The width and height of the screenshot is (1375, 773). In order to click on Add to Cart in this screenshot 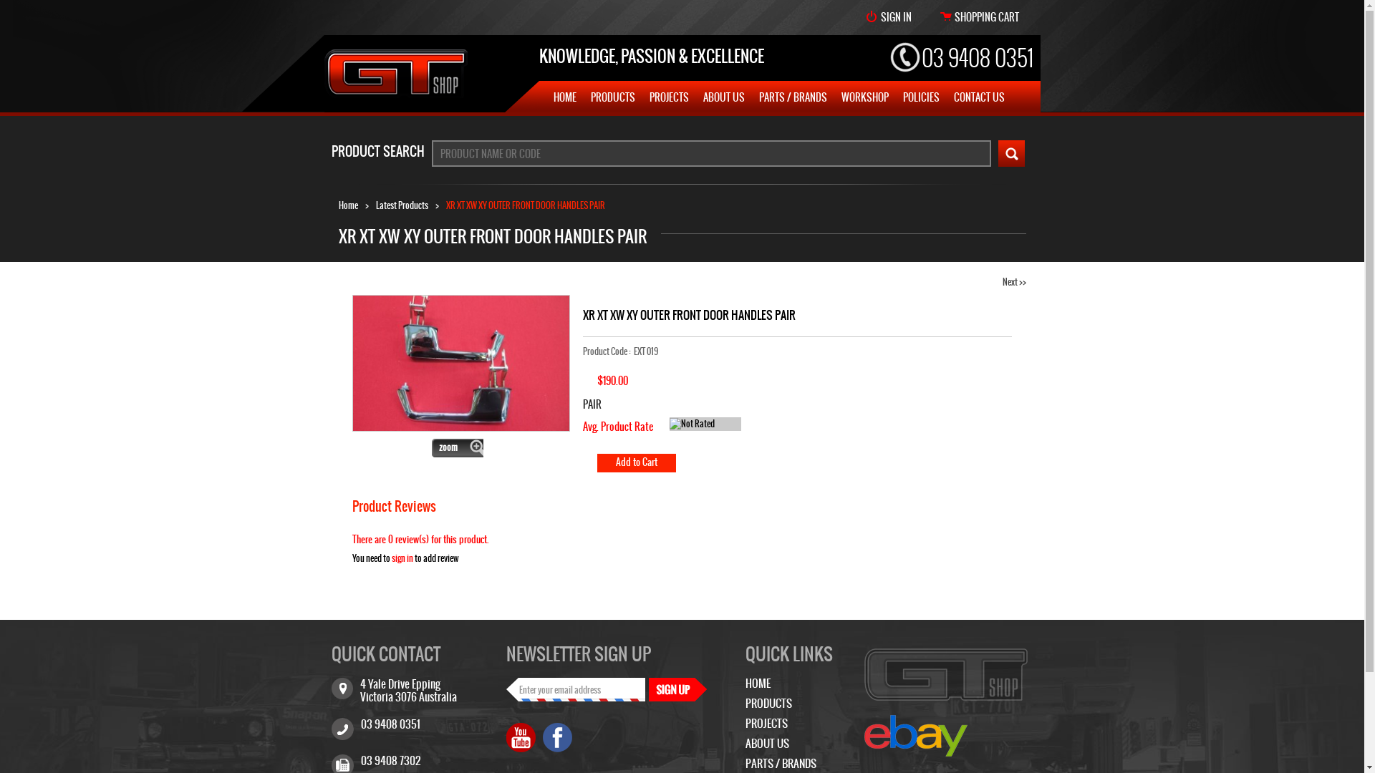, I will do `click(637, 463)`.